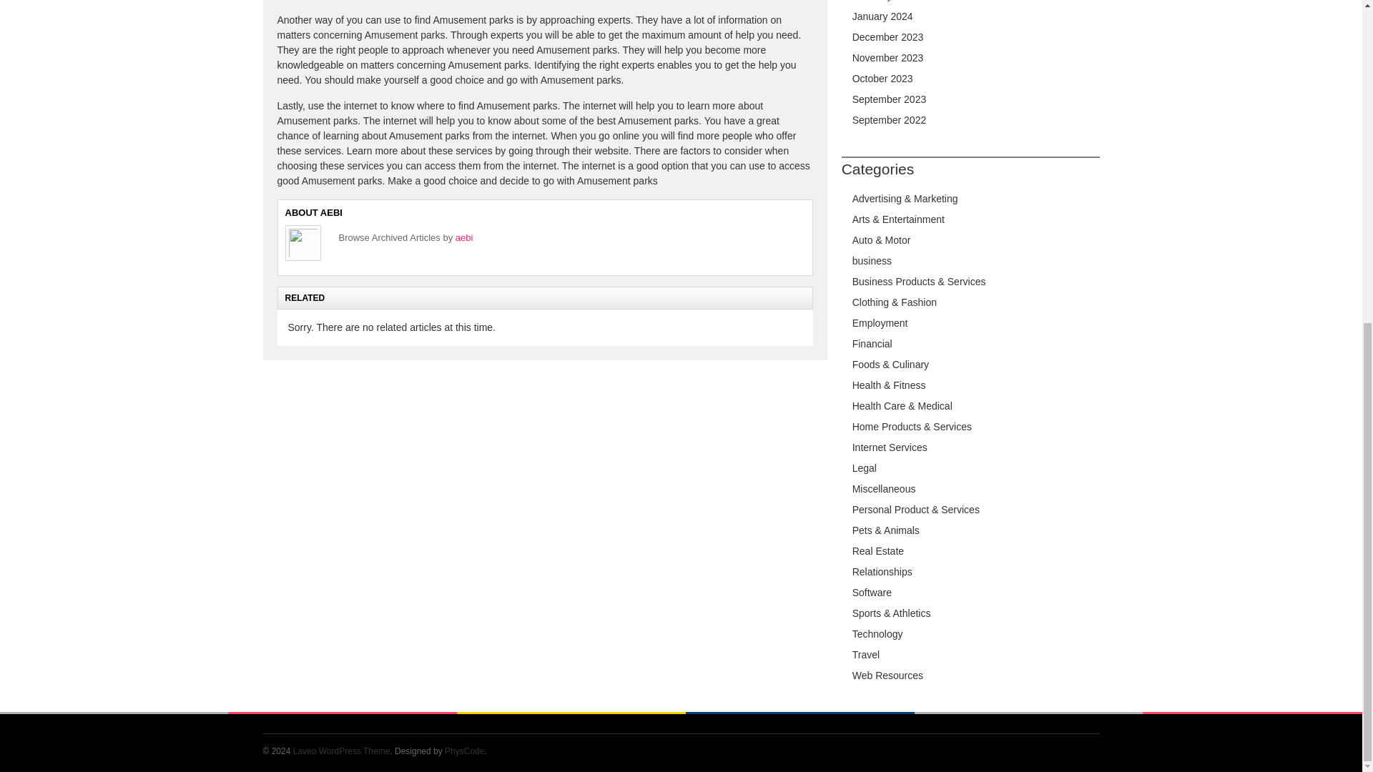 The height and width of the screenshot is (772, 1373). What do you see at coordinates (888, 37) in the screenshot?
I see `December 2023` at bounding box center [888, 37].